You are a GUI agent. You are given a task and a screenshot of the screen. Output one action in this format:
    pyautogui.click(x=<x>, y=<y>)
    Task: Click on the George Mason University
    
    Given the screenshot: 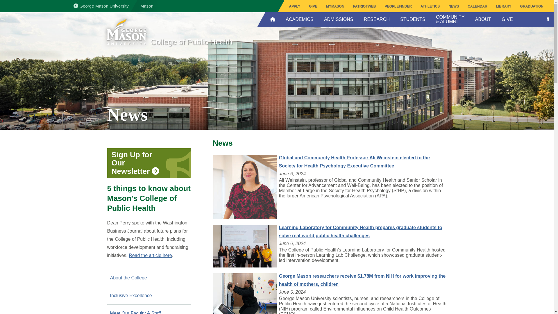 What is the action you would take?
    pyautogui.click(x=148, y=6)
    